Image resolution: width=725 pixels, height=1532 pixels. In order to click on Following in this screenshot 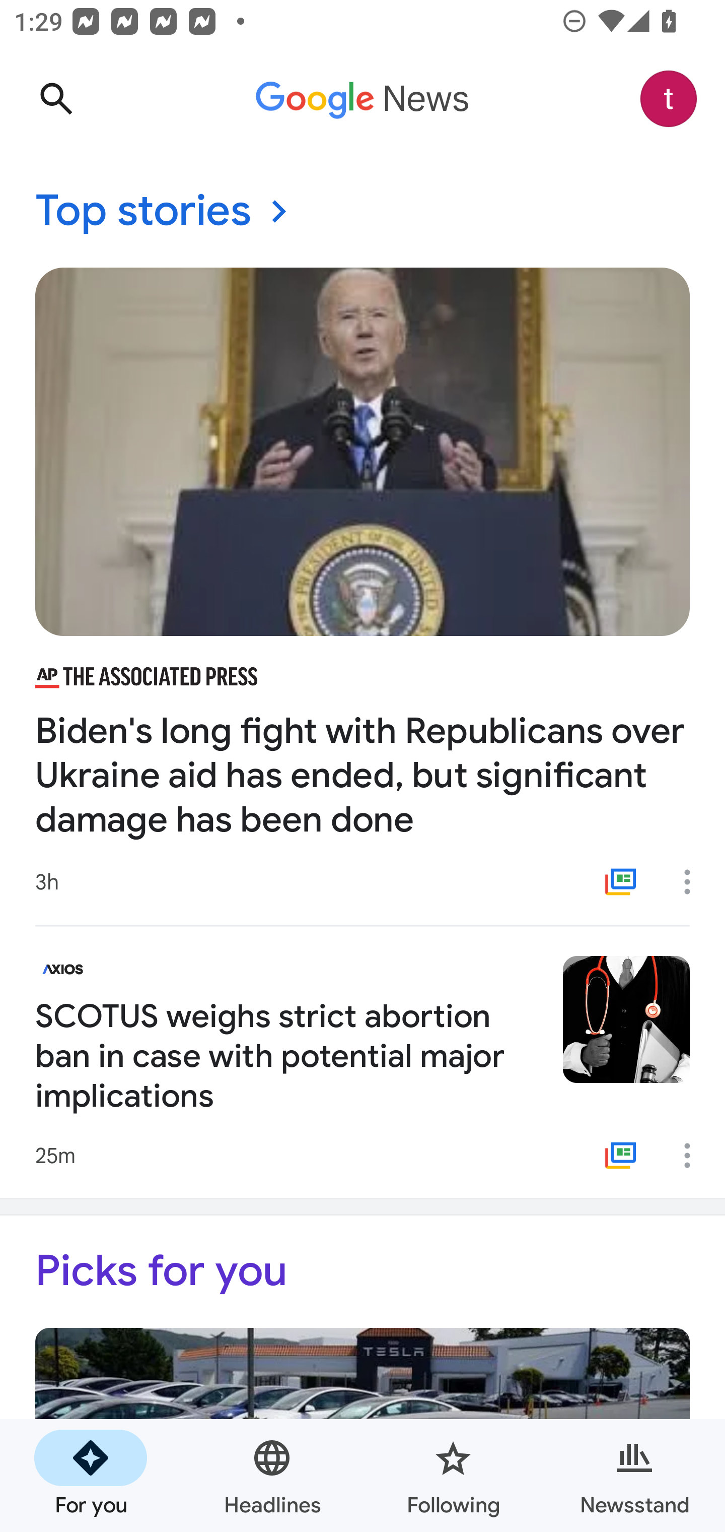, I will do `click(453, 1476)`.